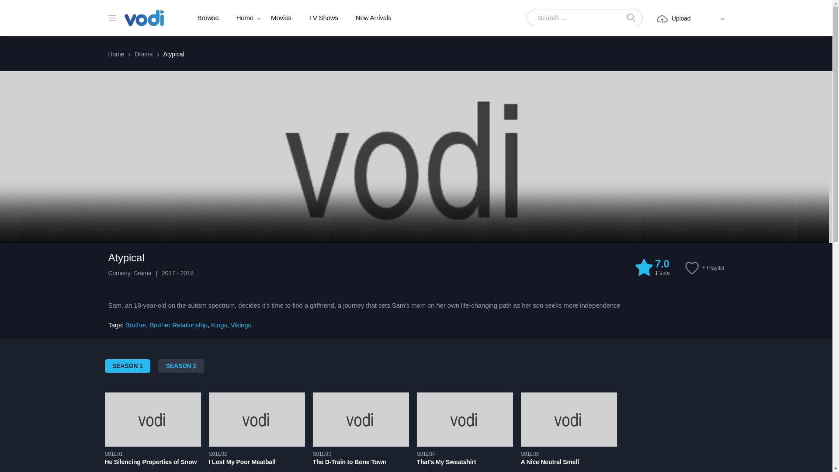 Image resolution: width=839 pixels, height=472 pixels. What do you see at coordinates (323, 18) in the screenshot?
I see `TV Shows` at bounding box center [323, 18].